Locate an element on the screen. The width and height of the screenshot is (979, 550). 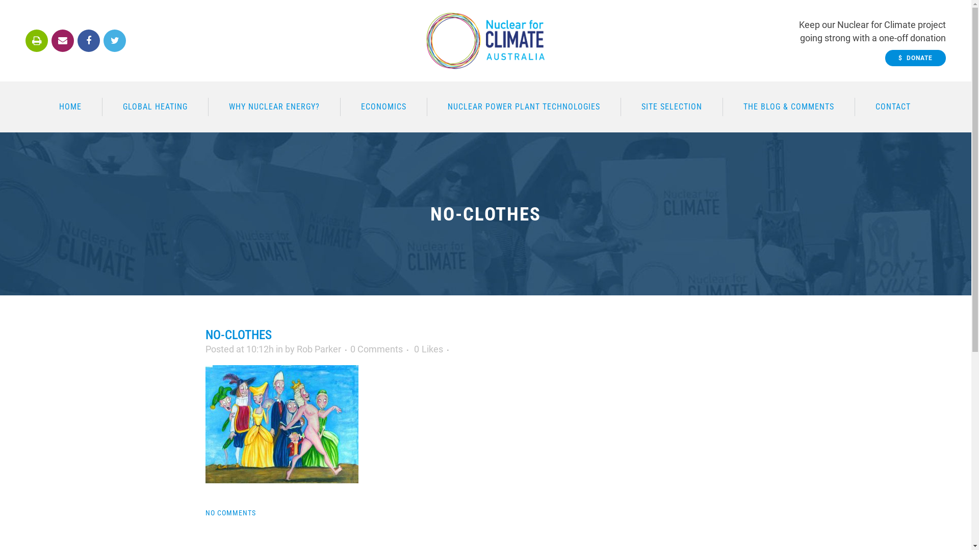
THE BLOG & COMMENTS is located at coordinates (789, 107).